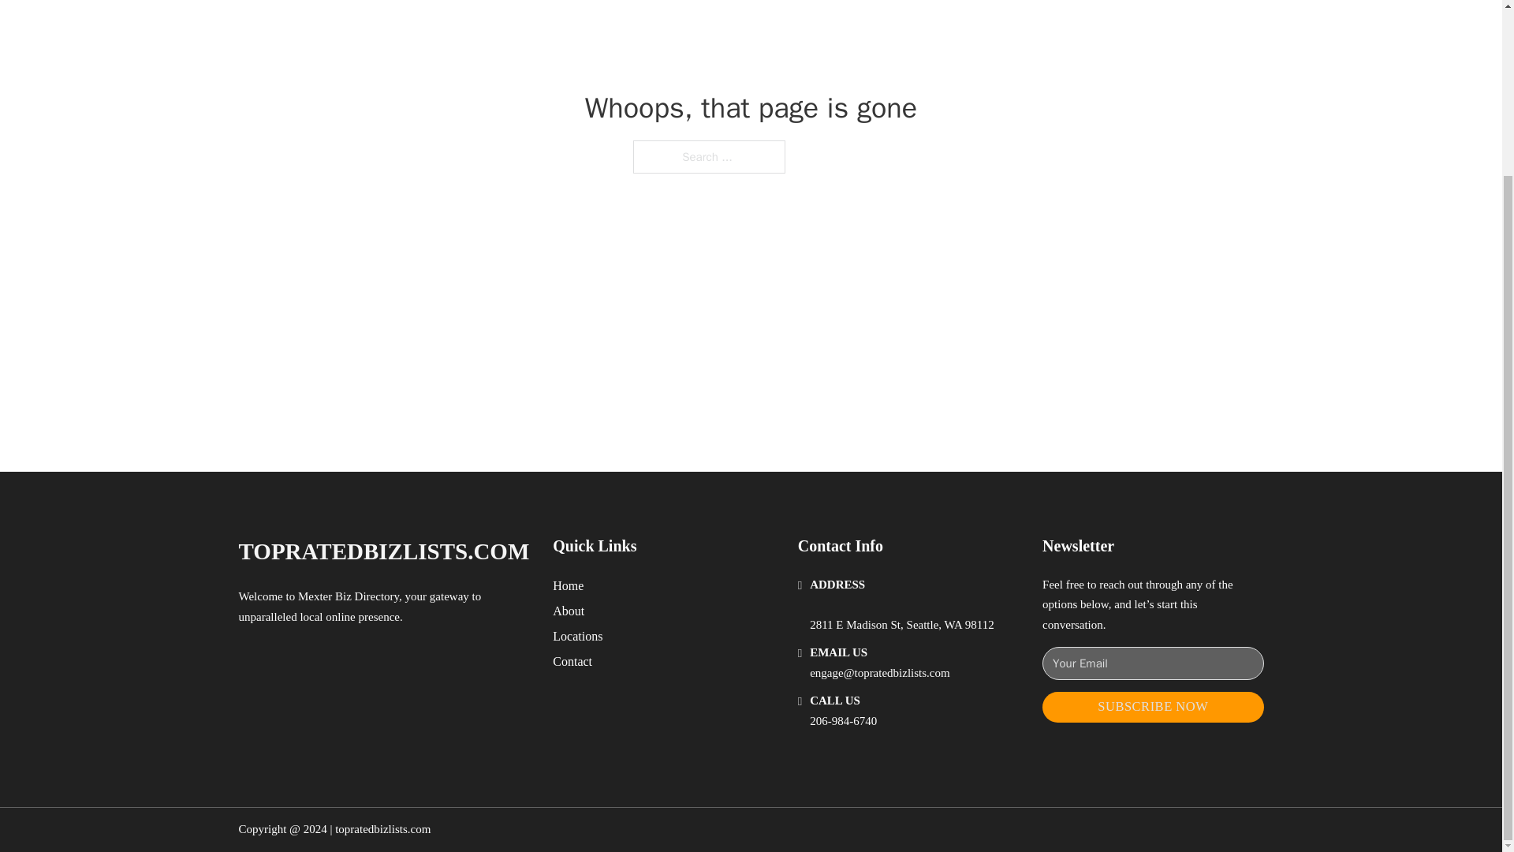  Describe the element at coordinates (568, 585) in the screenshot. I see `Home` at that location.